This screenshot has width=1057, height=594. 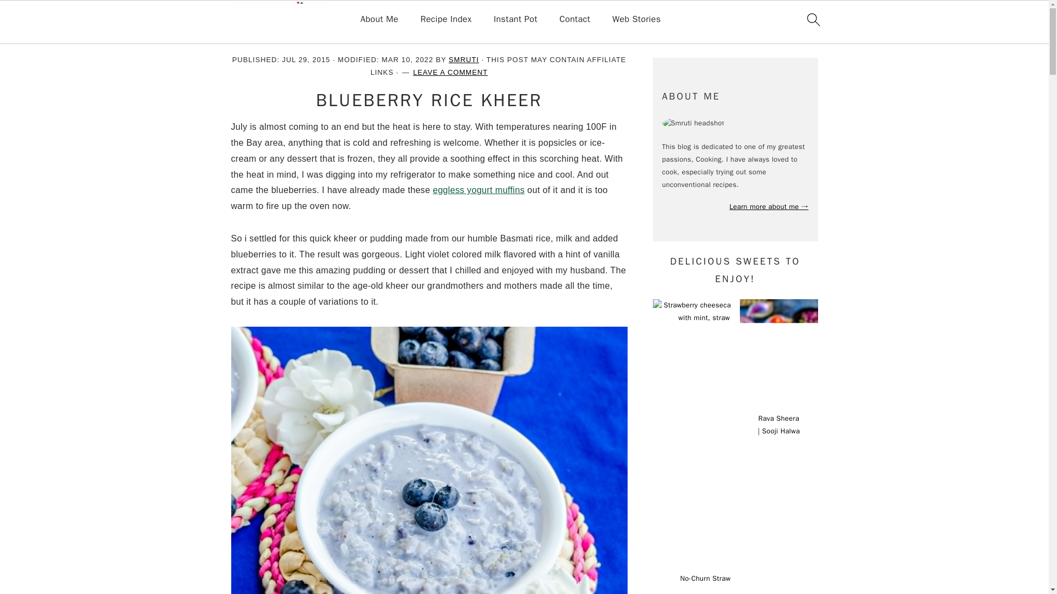 I want to click on Home, so click(x=243, y=36).